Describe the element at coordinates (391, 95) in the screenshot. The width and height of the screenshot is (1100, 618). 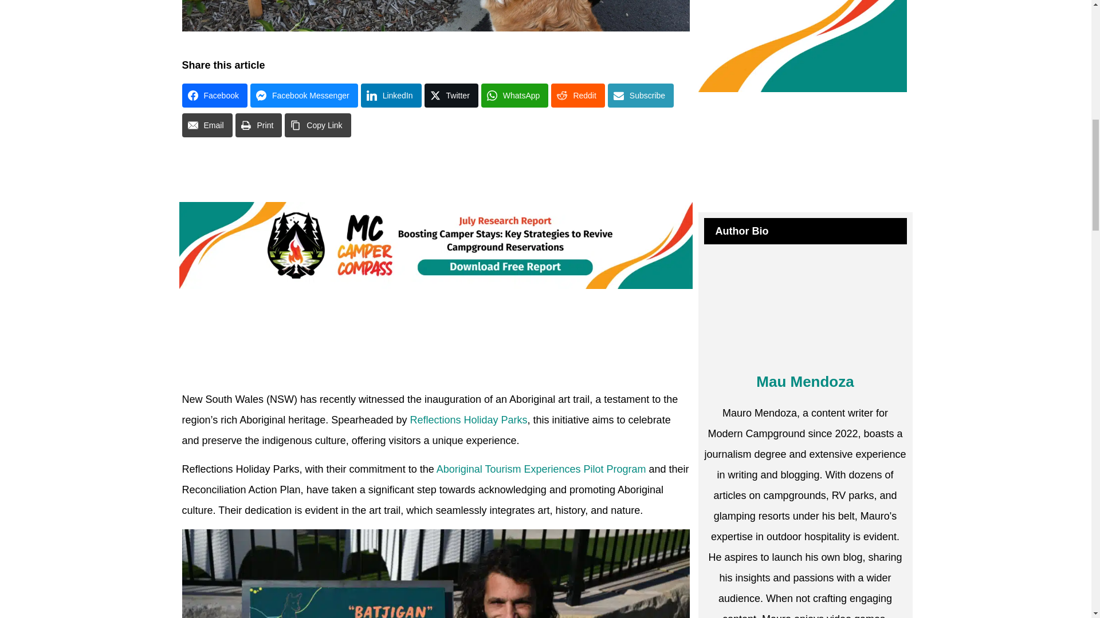
I see `Share on LinkedIn` at that location.